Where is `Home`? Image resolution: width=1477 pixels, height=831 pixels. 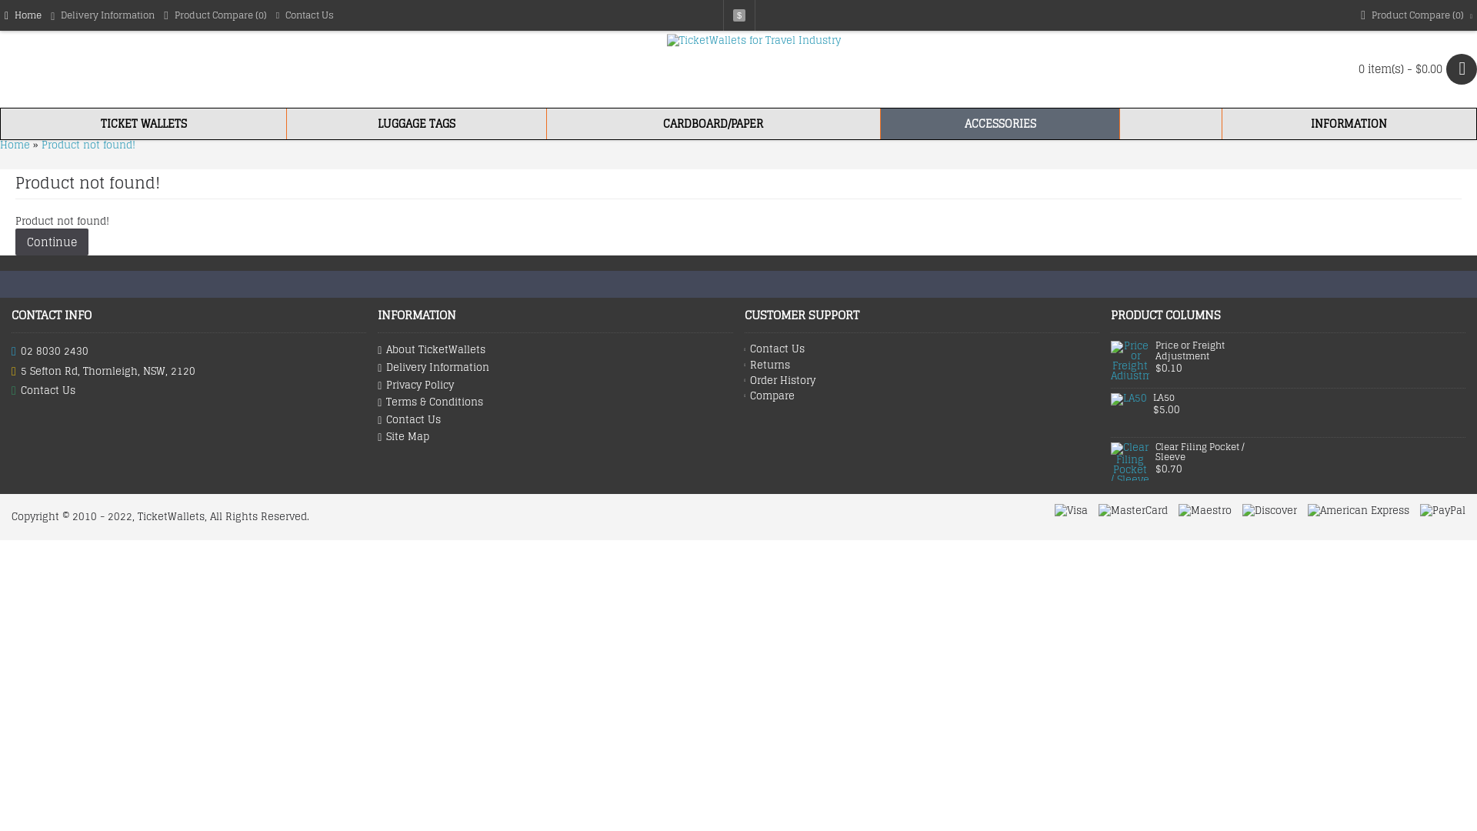 Home is located at coordinates (23, 15).